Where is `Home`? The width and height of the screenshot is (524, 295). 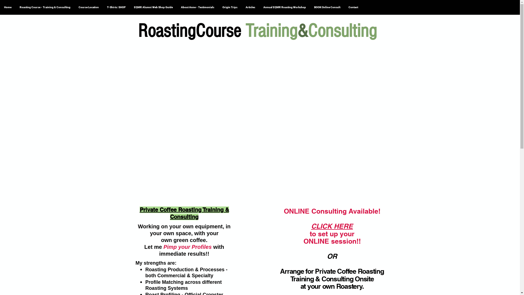
Home is located at coordinates (8, 7).